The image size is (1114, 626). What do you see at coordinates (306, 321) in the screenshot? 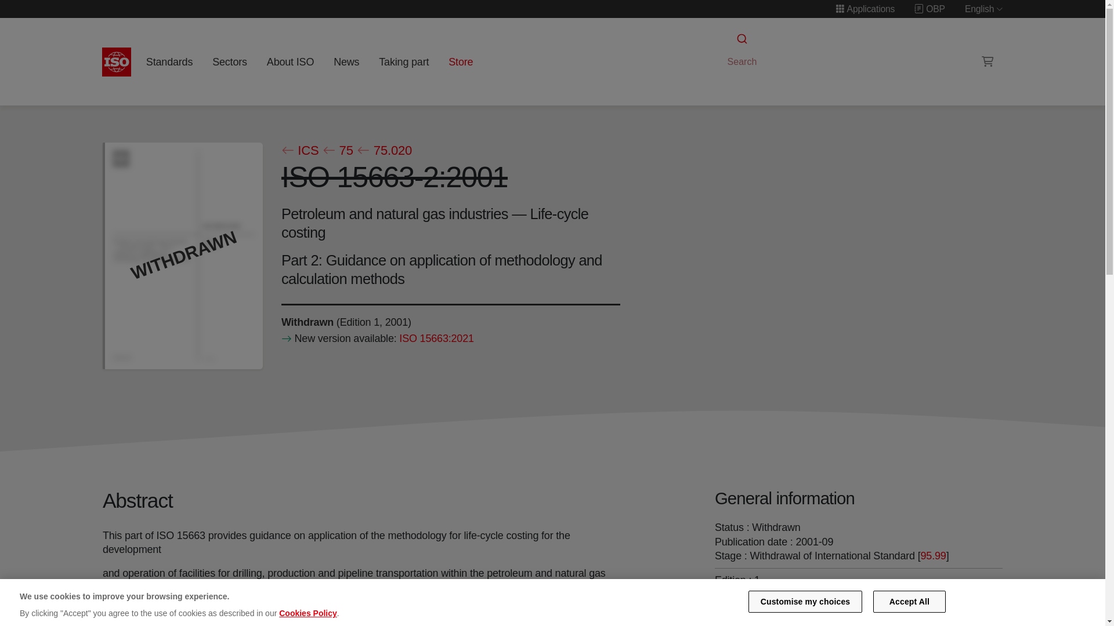
I see `Withdrawn` at bounding box center [306, 321].